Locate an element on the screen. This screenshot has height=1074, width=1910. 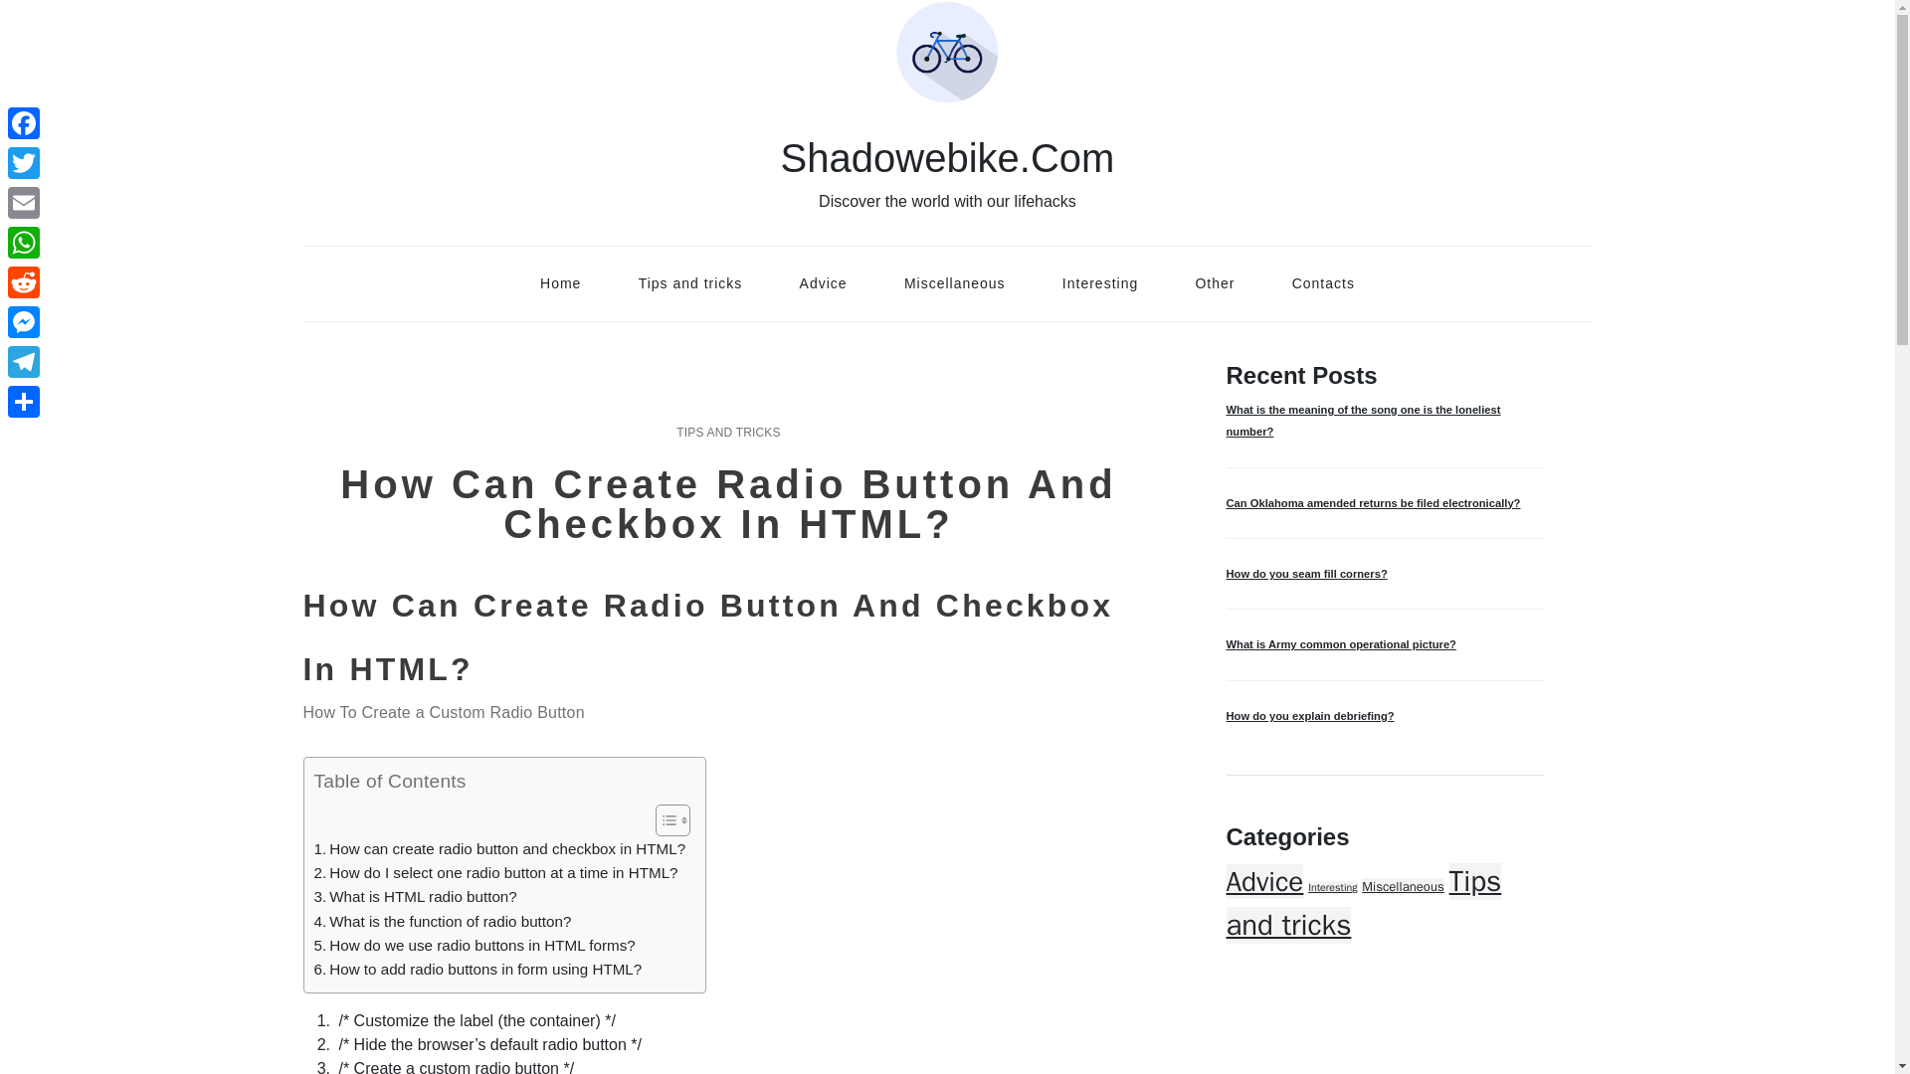
Email is located at coordinates (24, 202).